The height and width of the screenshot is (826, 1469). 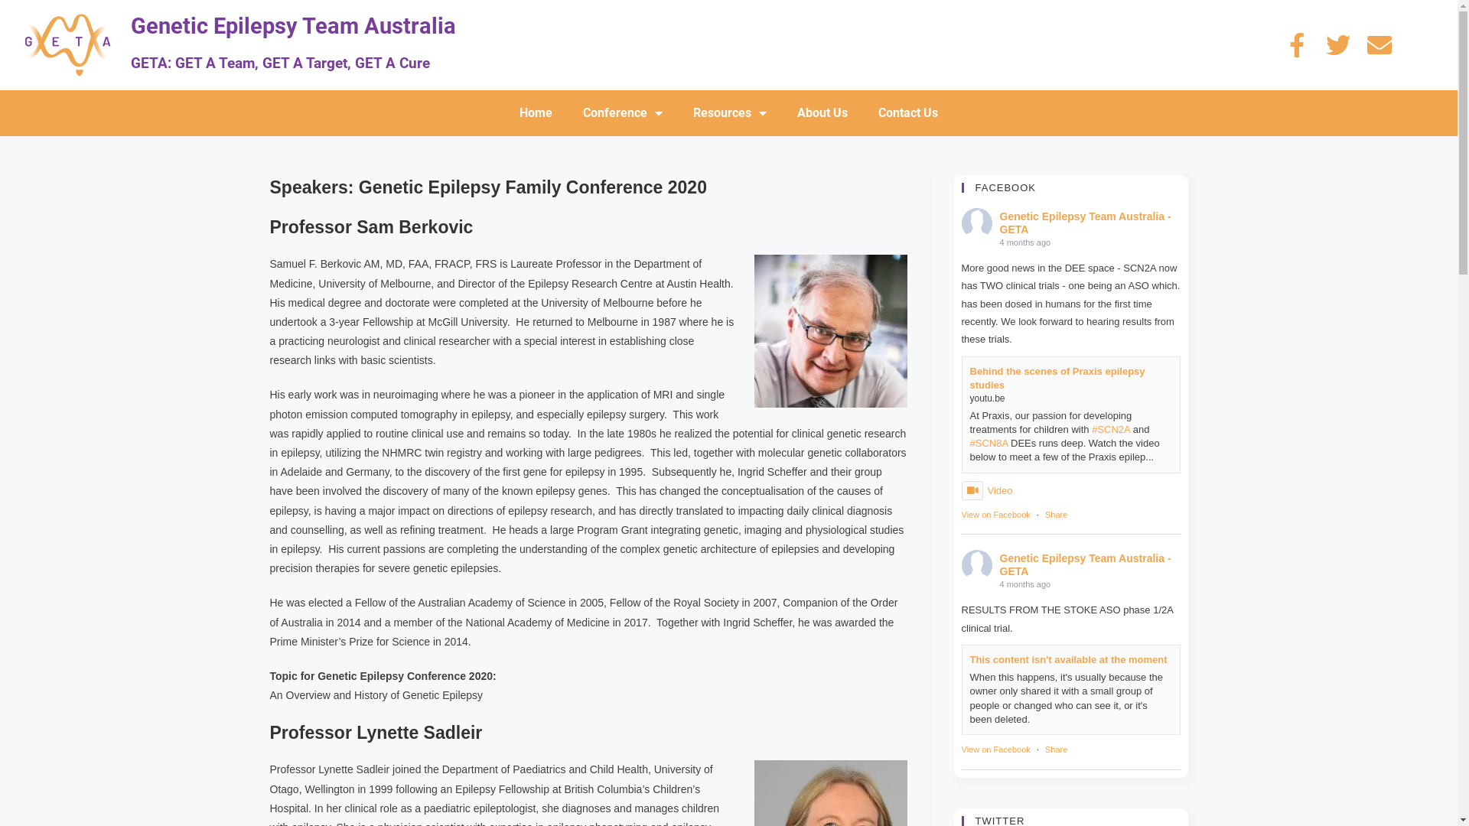 I want to click on Conference, so click(x=623, y=113).